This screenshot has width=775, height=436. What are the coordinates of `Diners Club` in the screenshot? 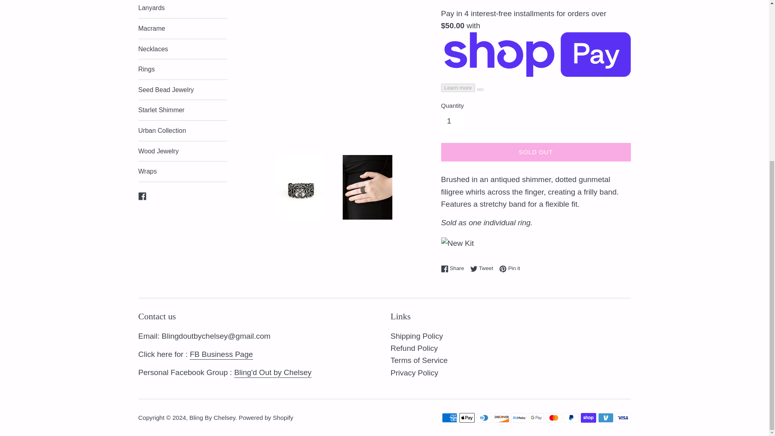 It's located at (484, 268).